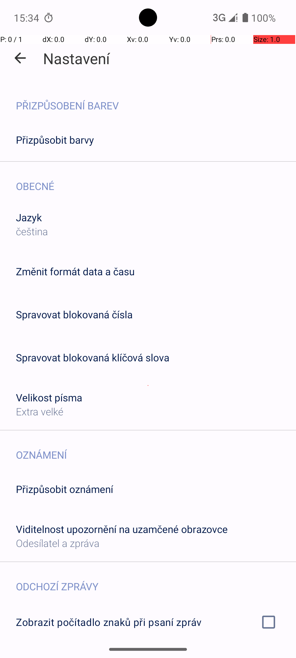 The height and width of the screenshot is (658, 296). I want to click on OZNÁMENÍ, so click(156, 449).